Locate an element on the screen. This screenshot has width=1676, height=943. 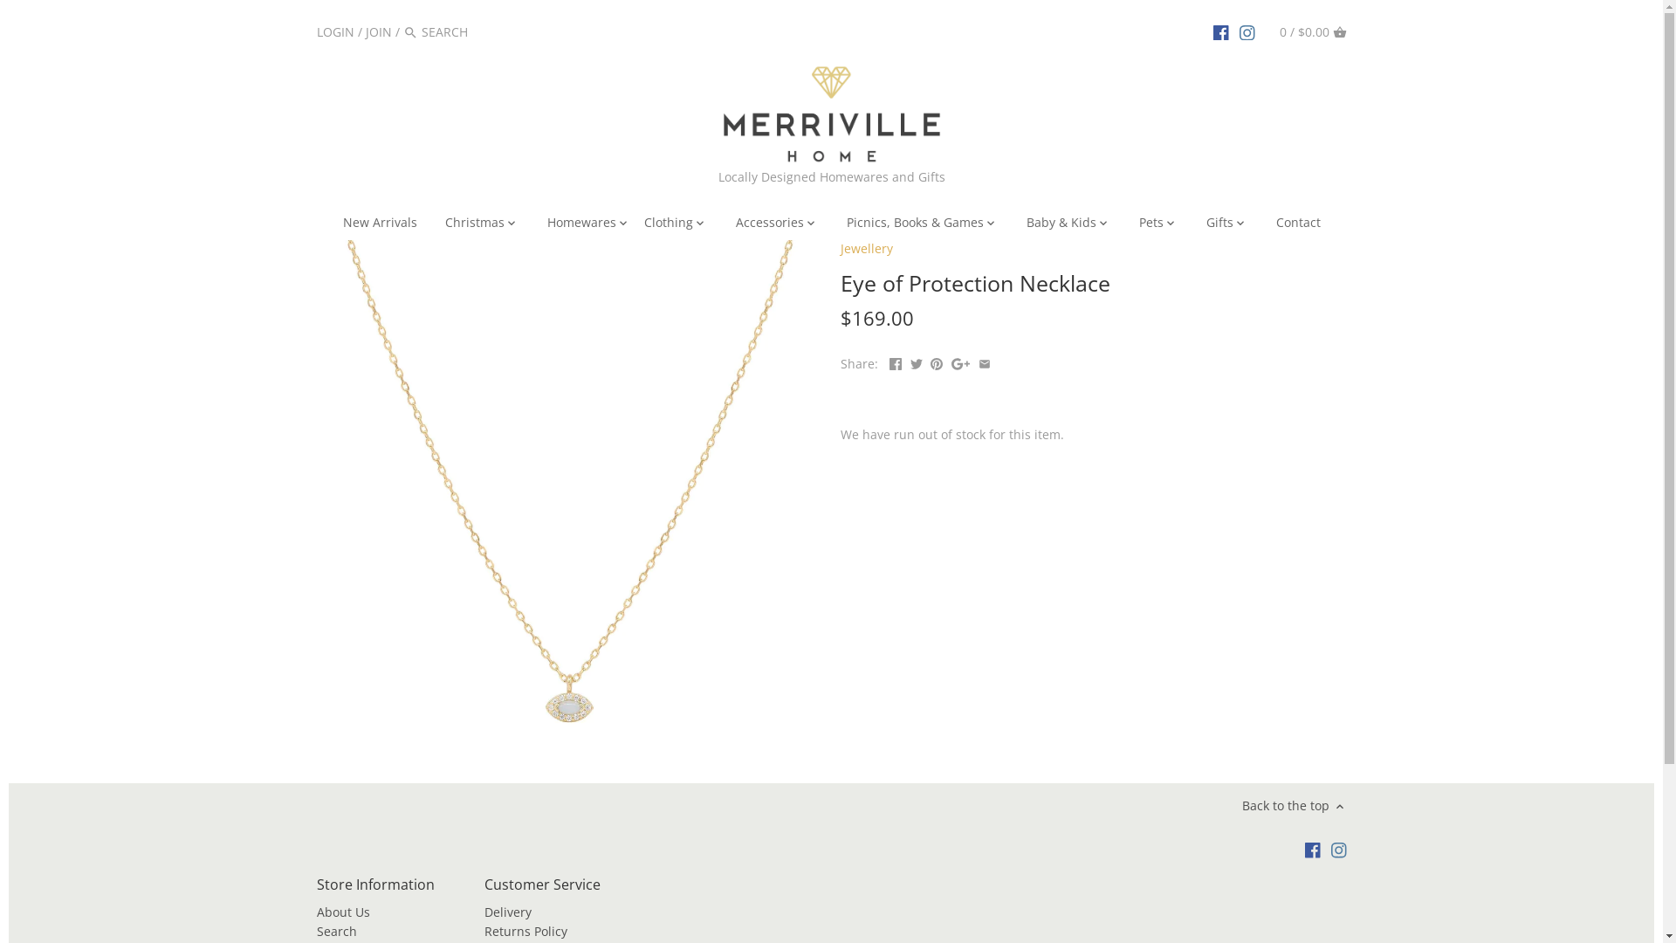
Email is located at coordinates (985, 361).